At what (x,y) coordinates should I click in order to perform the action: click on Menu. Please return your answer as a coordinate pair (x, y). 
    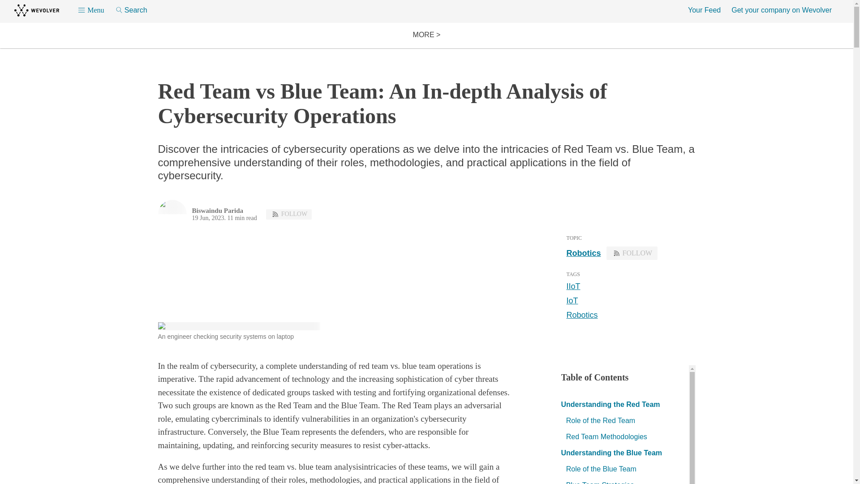
    Looking at the image, I should click on (90, 10).